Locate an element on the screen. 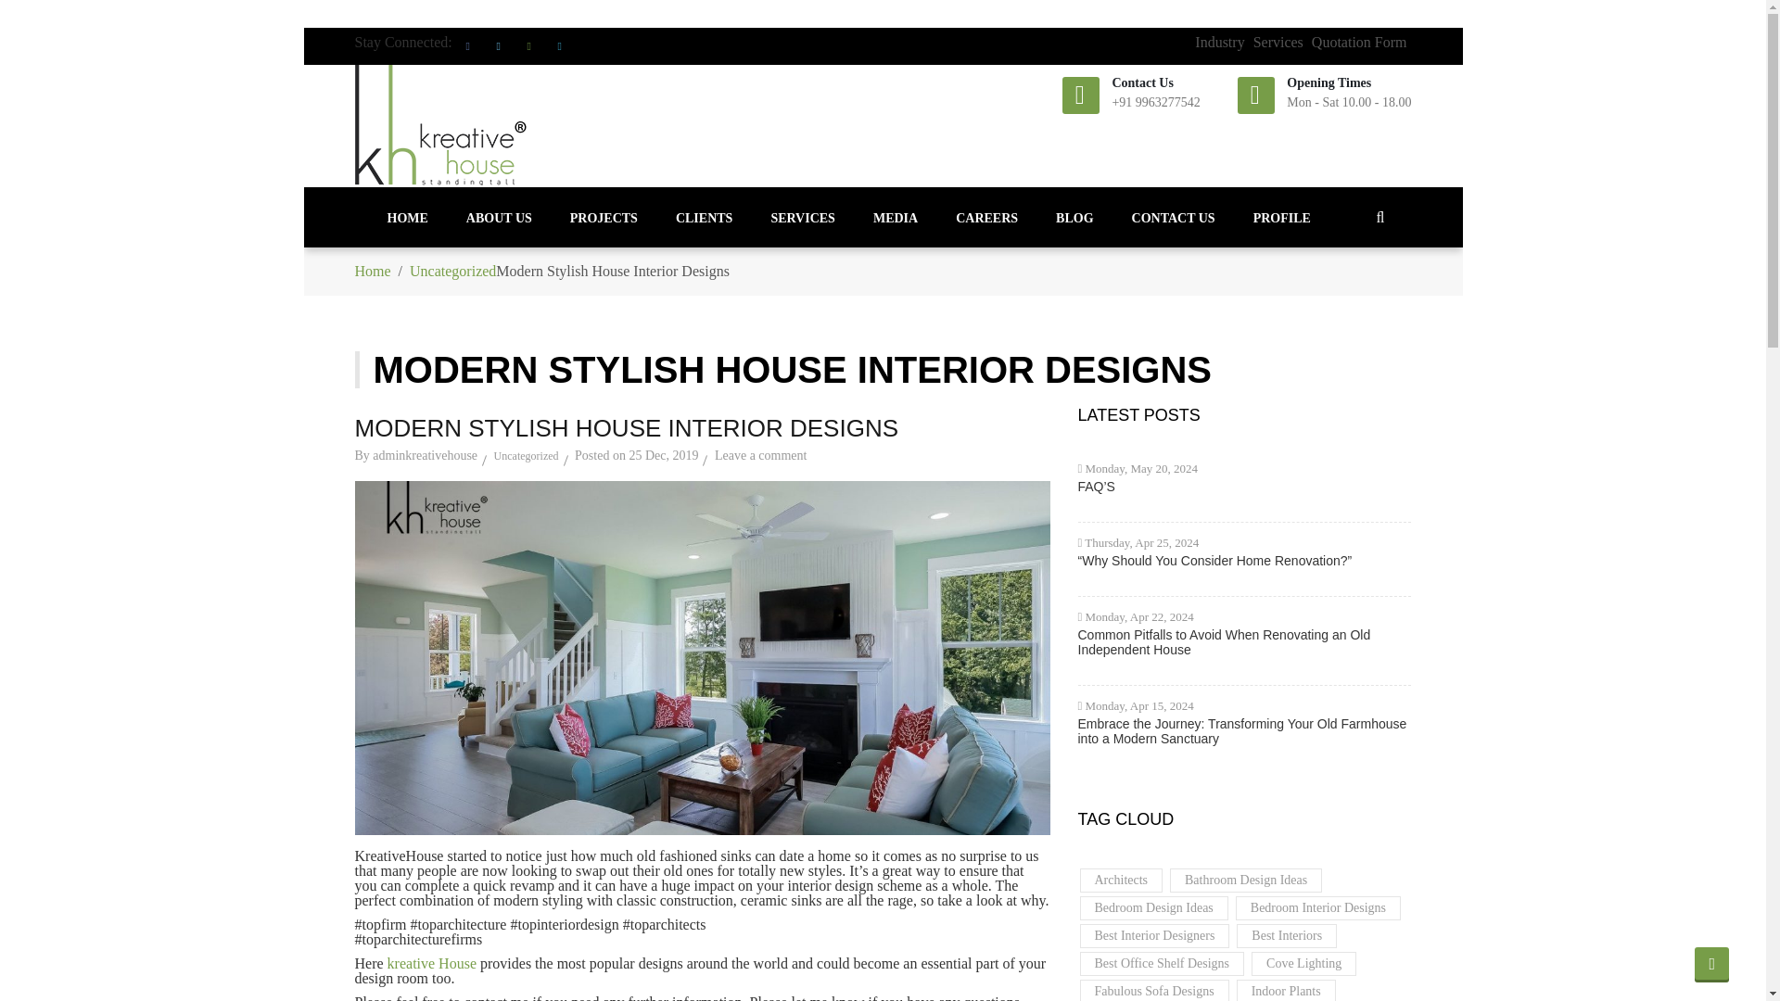 The height and width of the screenshot is (1001, 1780). Quotation Form is located at coordinates (1359, 42).